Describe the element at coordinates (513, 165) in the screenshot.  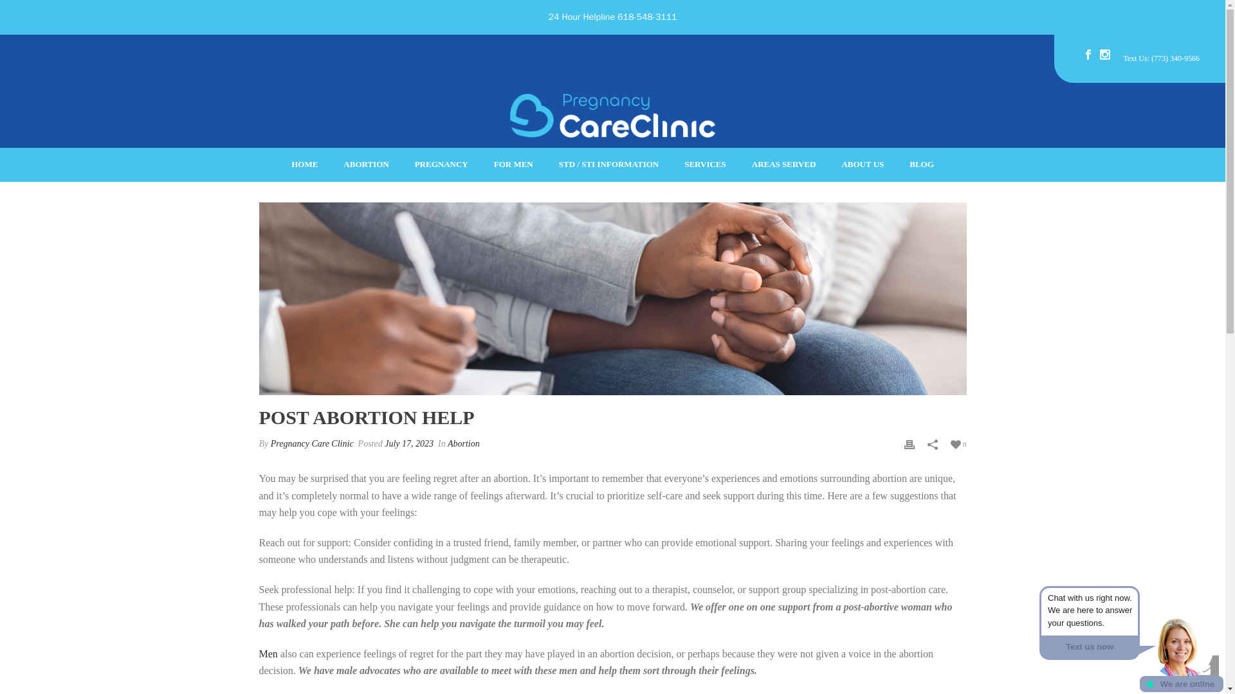
I see `FOR MEN` at that location.